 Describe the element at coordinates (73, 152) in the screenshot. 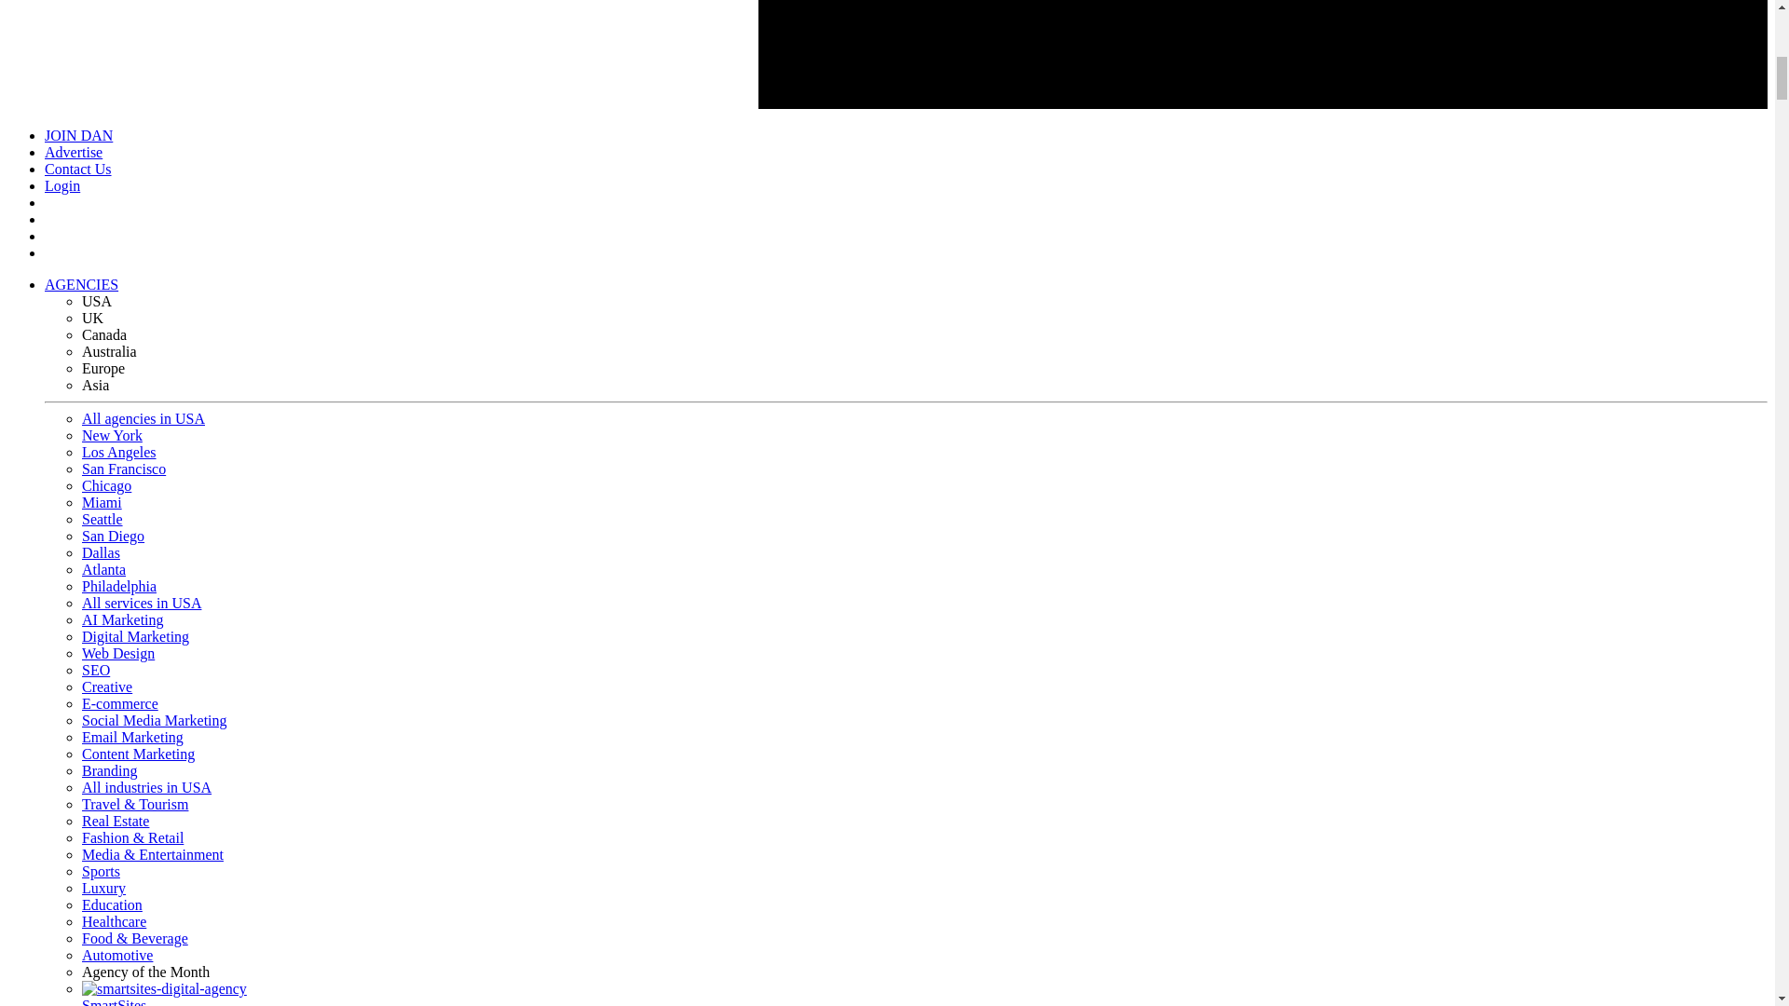

I see `Advertise` at that location.